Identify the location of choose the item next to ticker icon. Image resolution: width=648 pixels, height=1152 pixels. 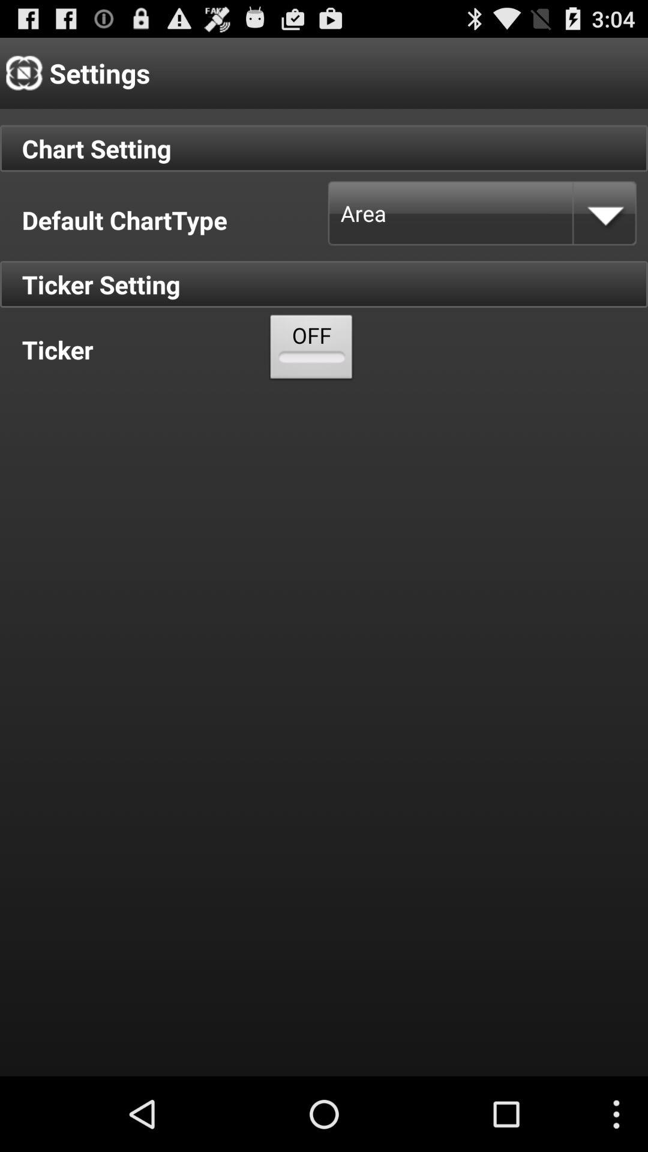
(311, 349).